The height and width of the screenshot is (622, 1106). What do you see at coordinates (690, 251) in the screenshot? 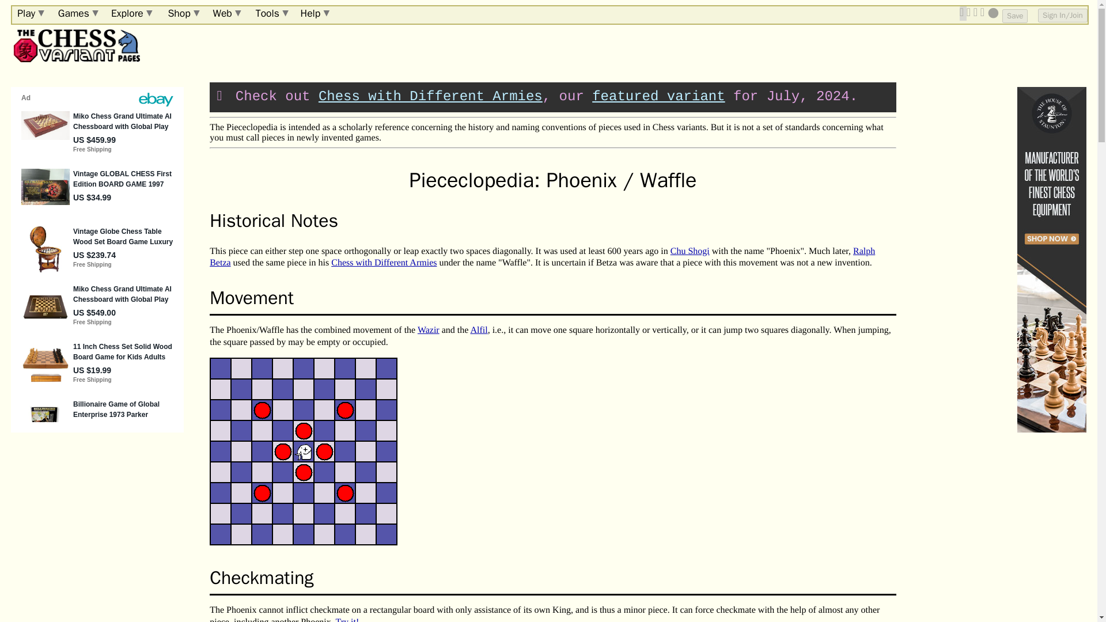
I see `Chu Shogi` at bounding box center [690, 251].